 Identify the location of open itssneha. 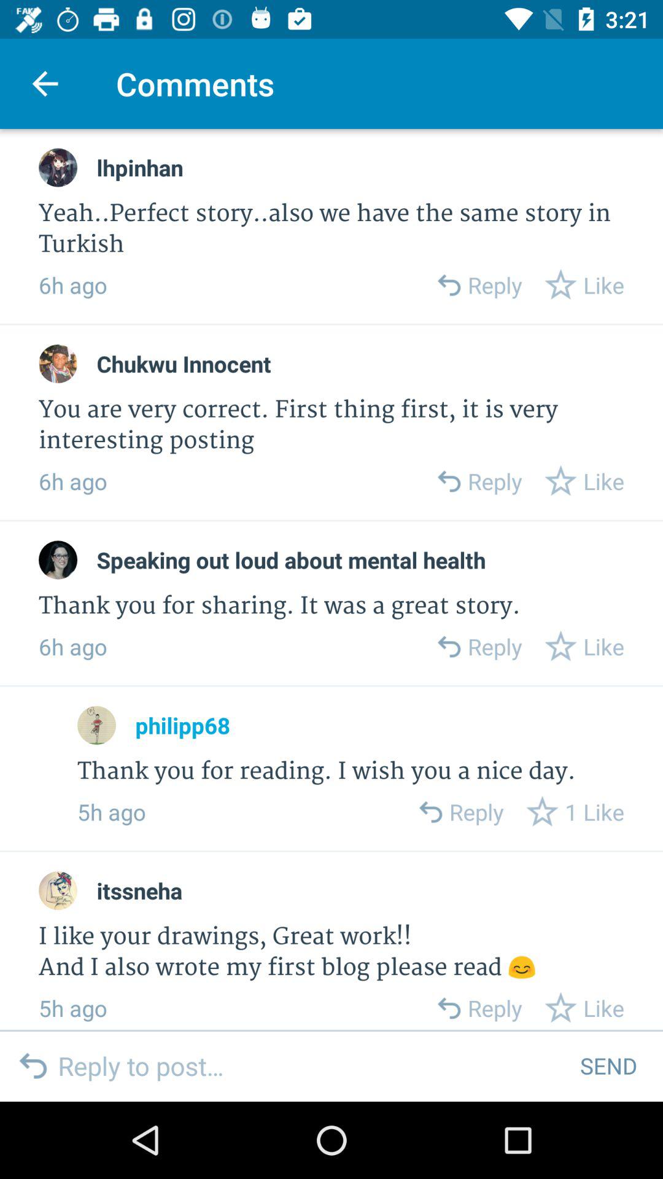
(139, 890).